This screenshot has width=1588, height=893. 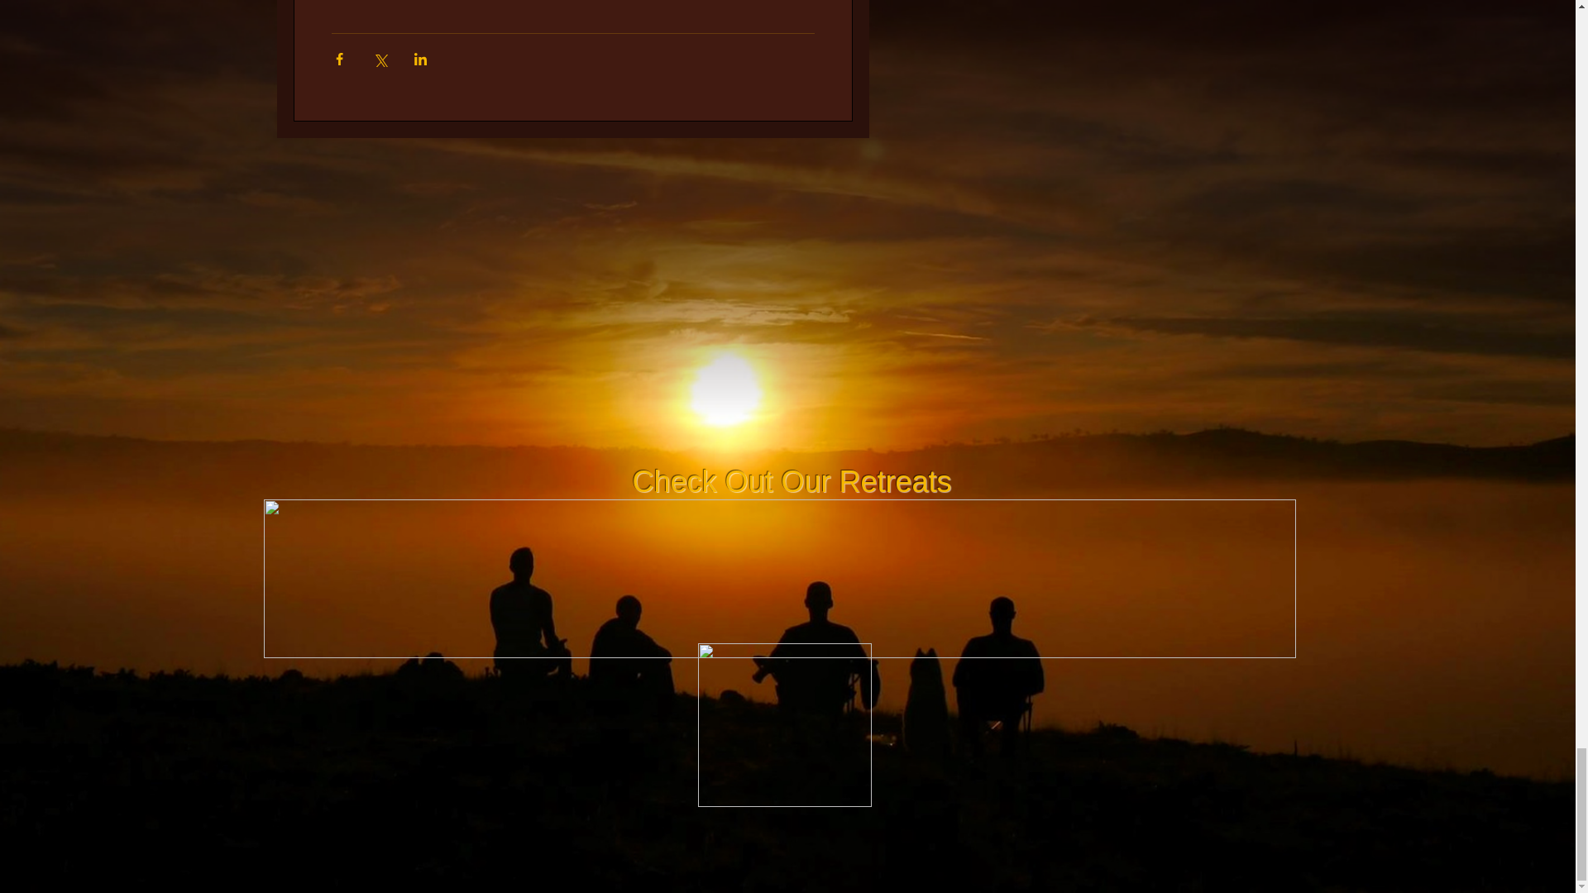 What do you see at coordinates (791, 294) in the screenshot?
I see `External YouTube` at bounding box center [791, 294].